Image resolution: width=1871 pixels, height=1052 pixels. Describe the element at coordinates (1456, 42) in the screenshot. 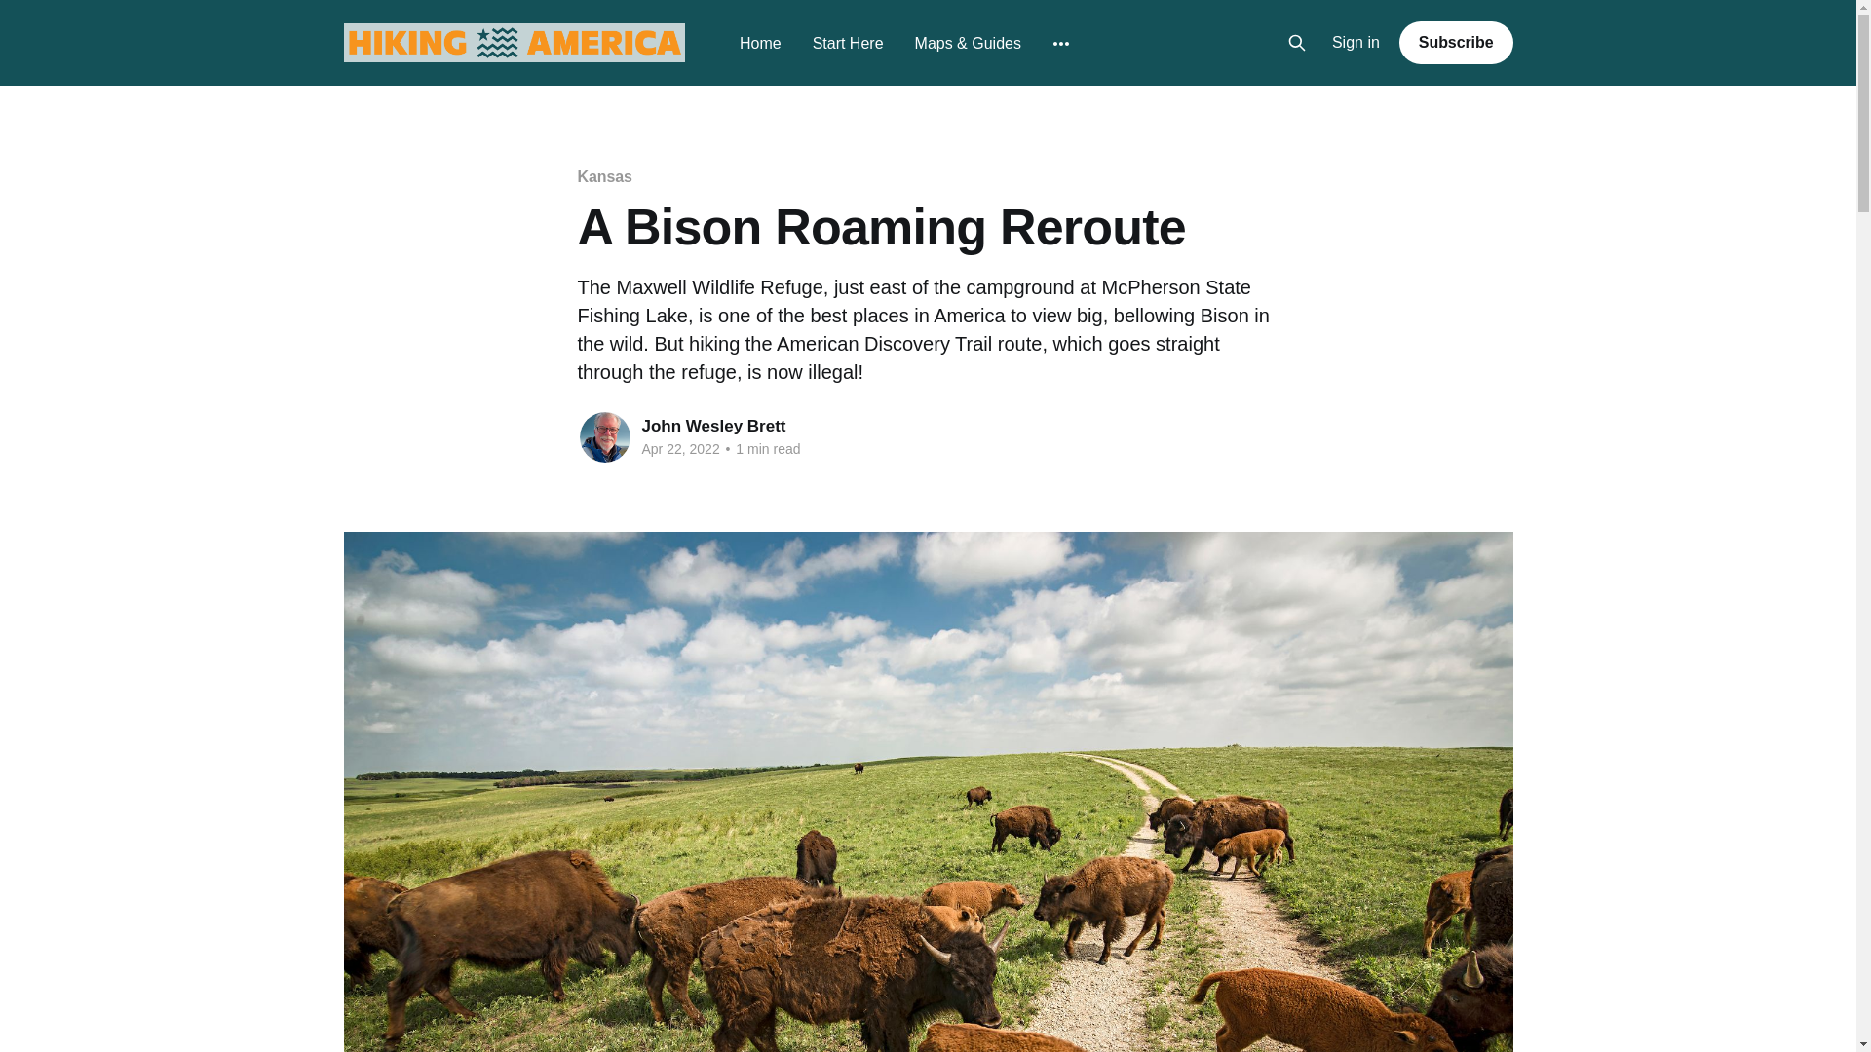

I see `Subscribe` at that location.